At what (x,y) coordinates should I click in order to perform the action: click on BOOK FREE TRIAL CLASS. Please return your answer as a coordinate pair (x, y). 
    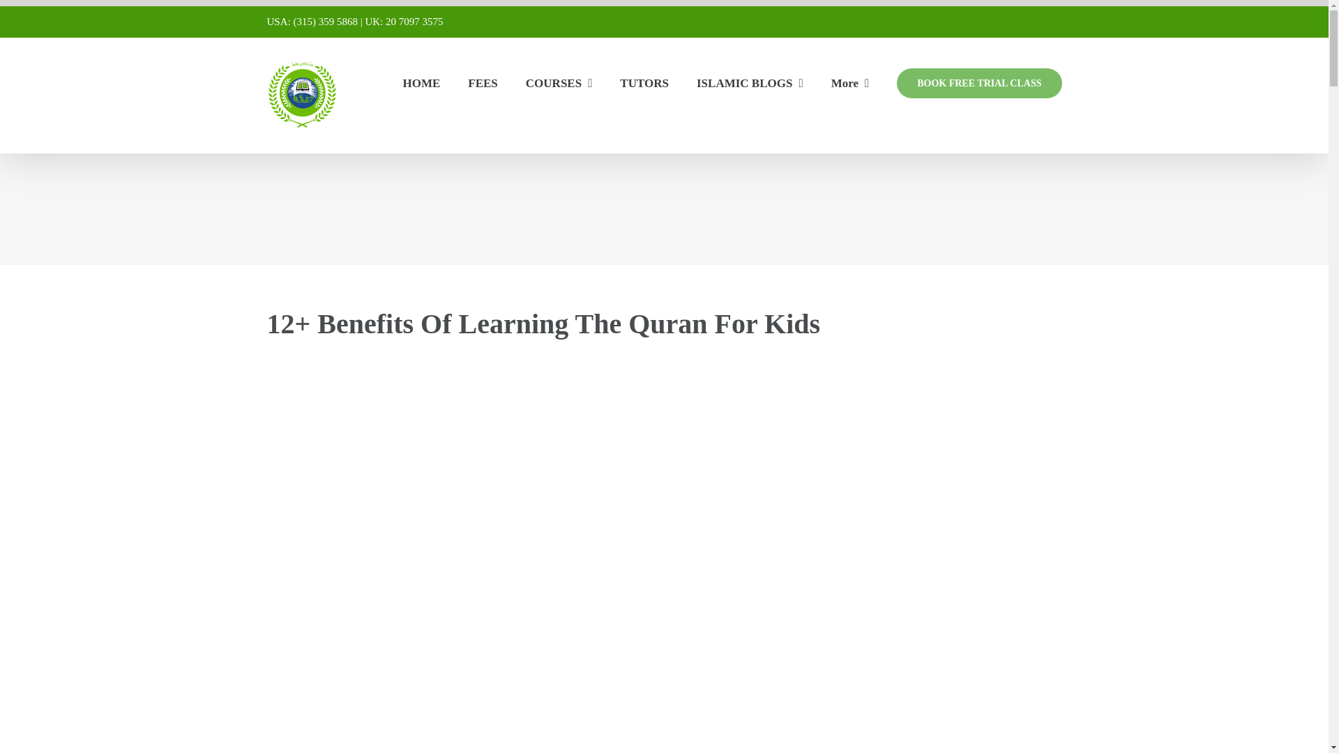
    Looking at the image, I should click on (979, 82).